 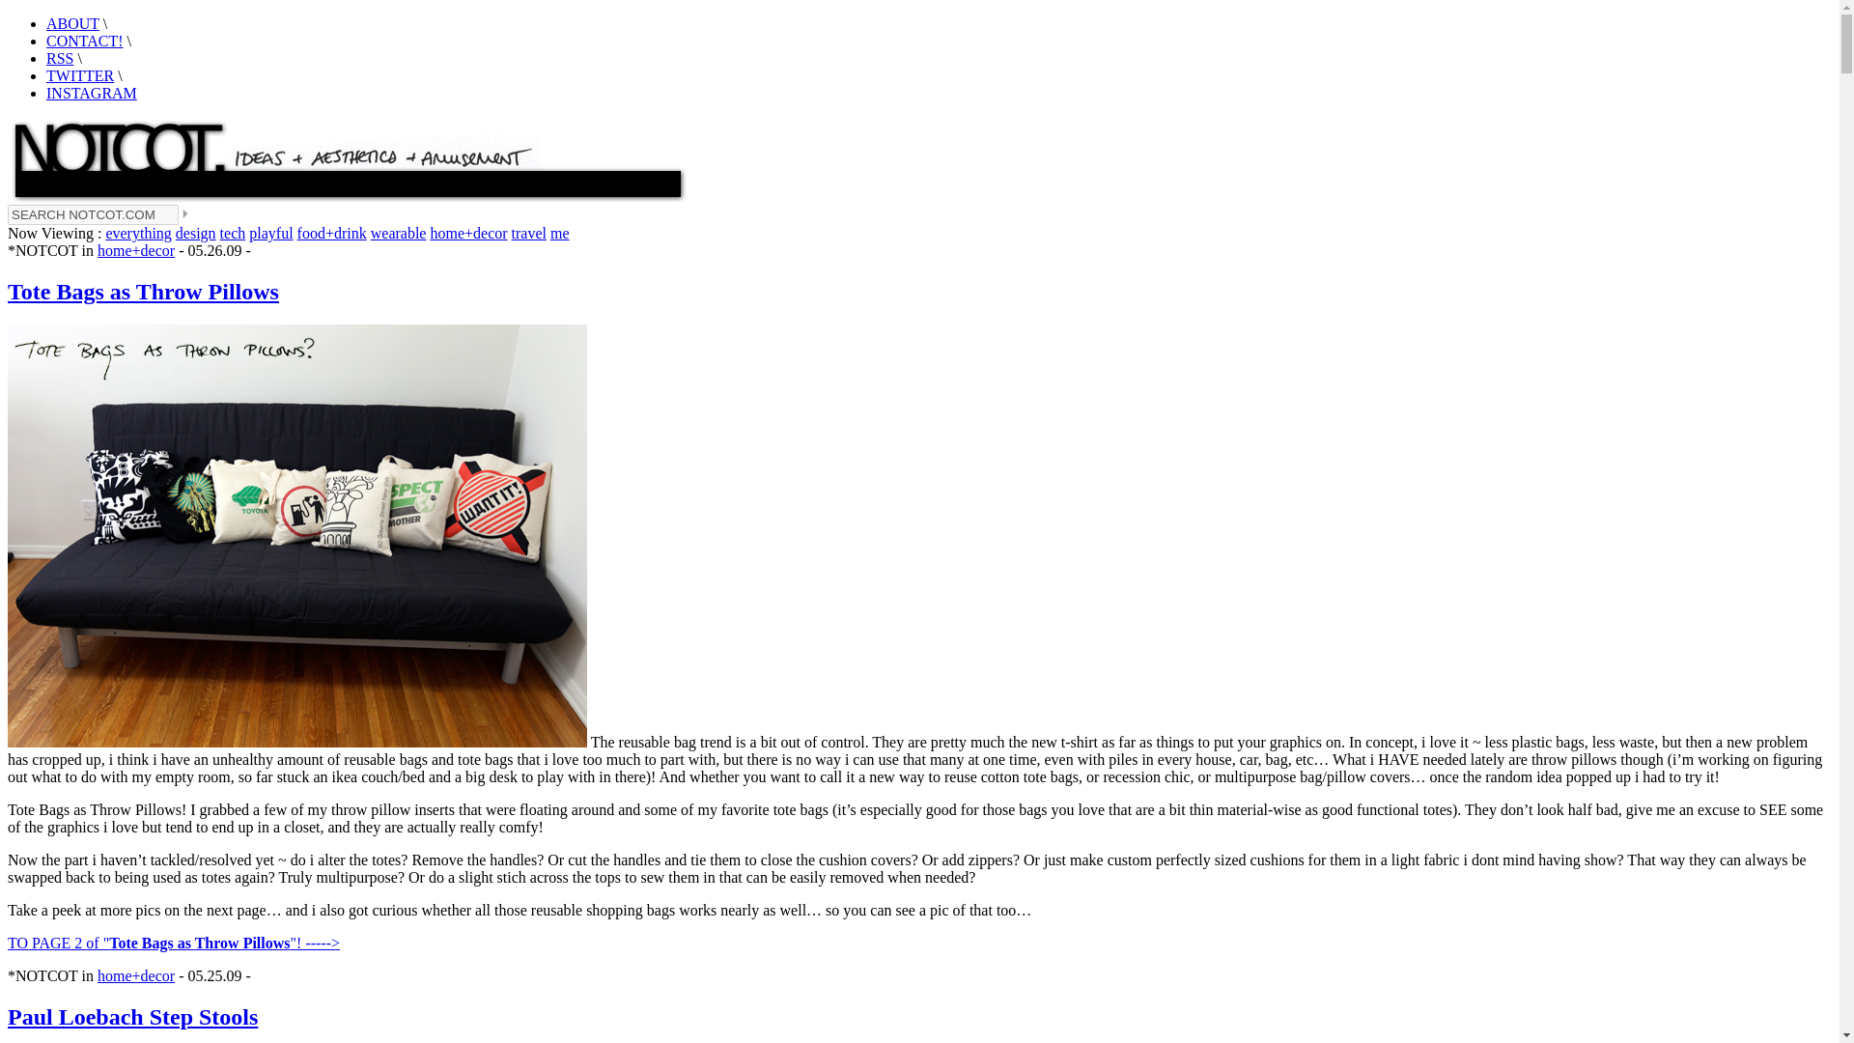 What do you see at coordinates (234, 233) in the screenshot?
I see `tech` at bounding box center [234, 233].